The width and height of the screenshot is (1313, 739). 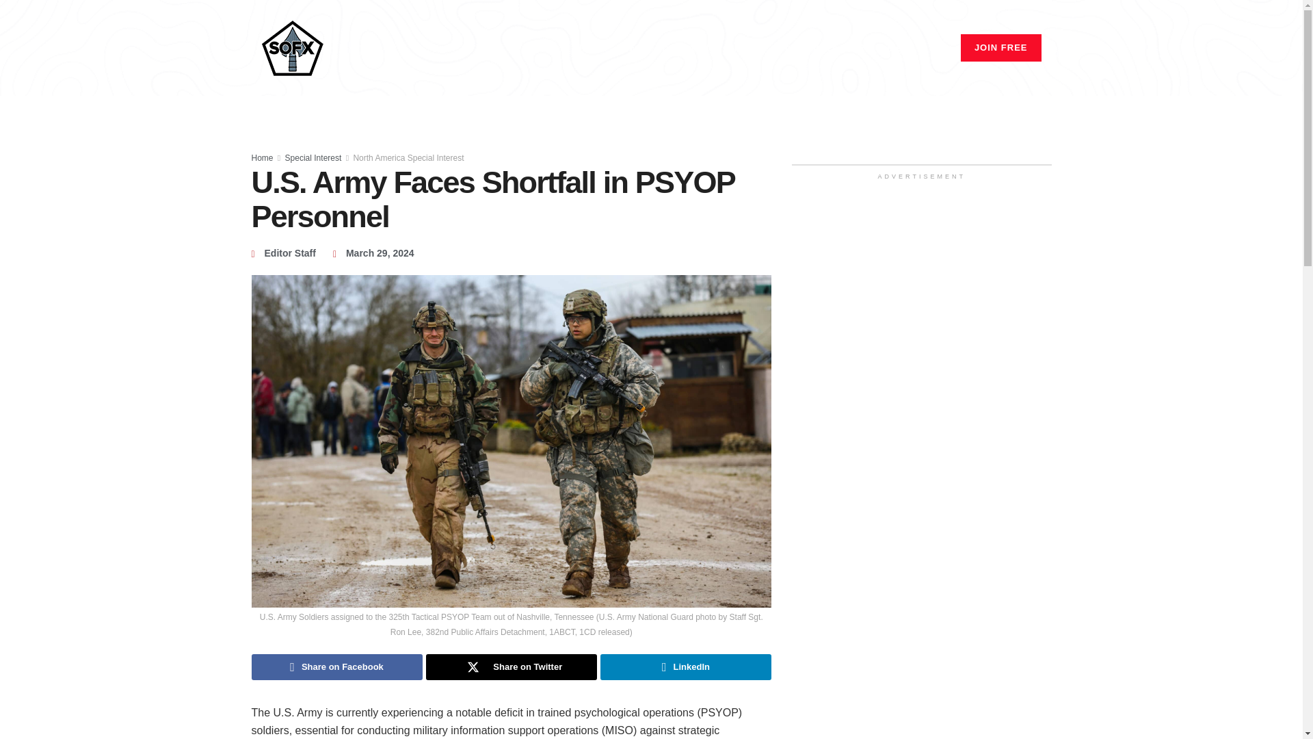 What do you see at coordinates (814, 48) in the screenshot?
I see `Intelligence` at bounding box center [814, 48].